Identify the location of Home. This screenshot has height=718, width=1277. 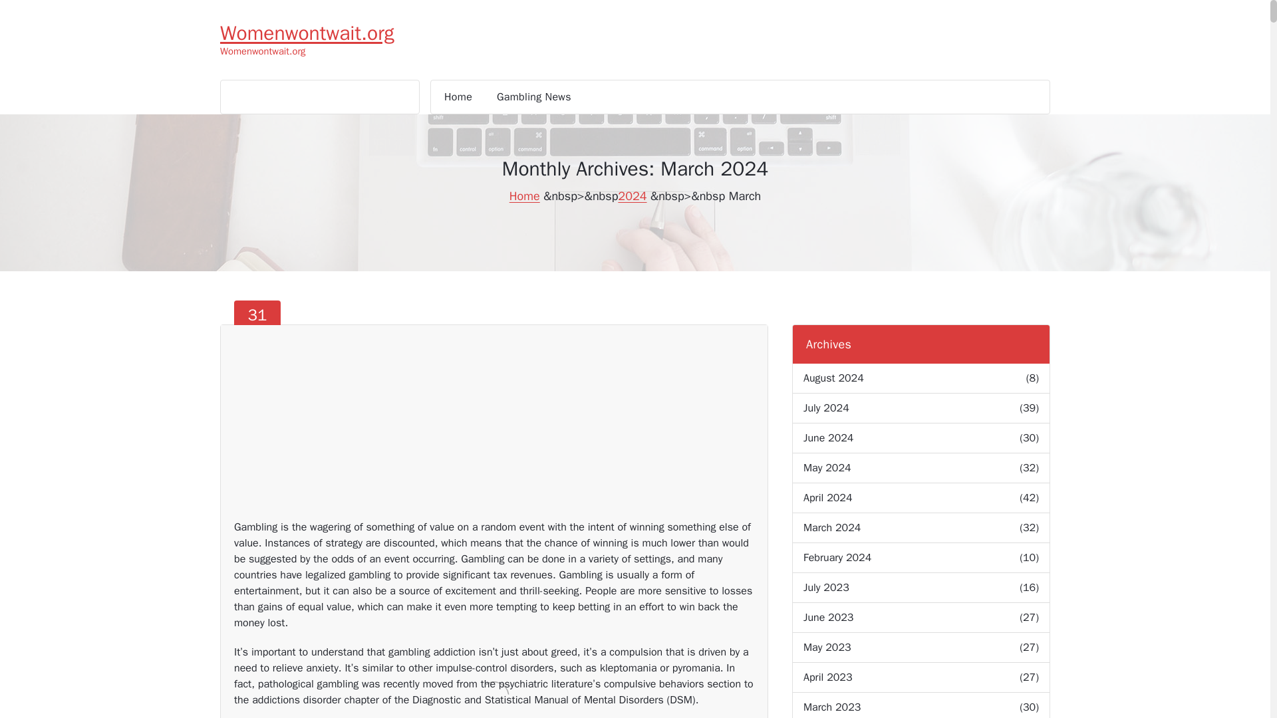
(458, 96).